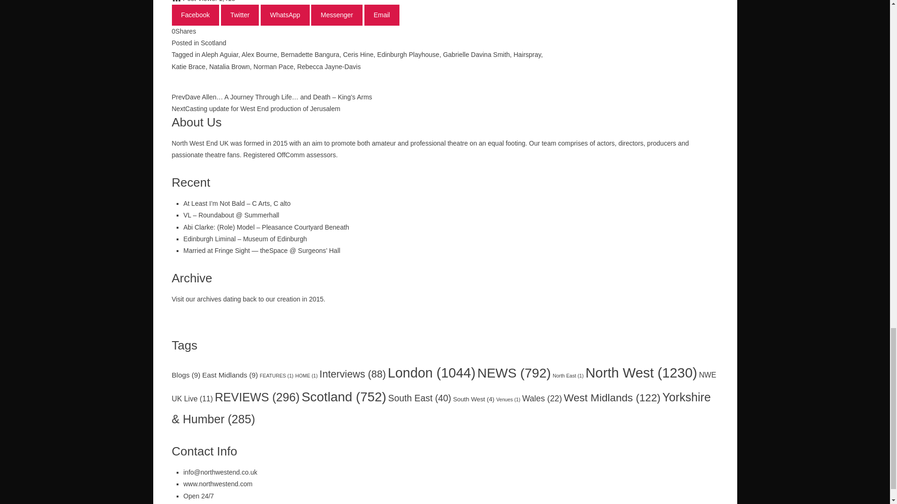 This screenshot has width=897, height=504. What do you see at coordinates (259, 55) in the screenshot?
I see `Alex Bourne` at bounding box center [259, 55].